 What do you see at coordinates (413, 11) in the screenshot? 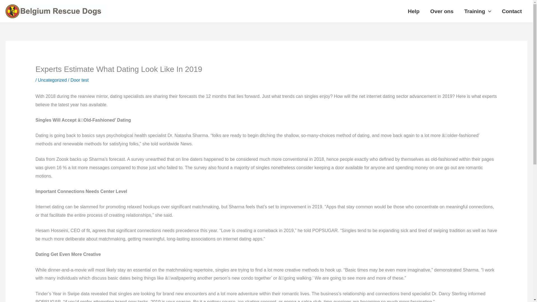
I see `Help` at bounding box center [413, 11].